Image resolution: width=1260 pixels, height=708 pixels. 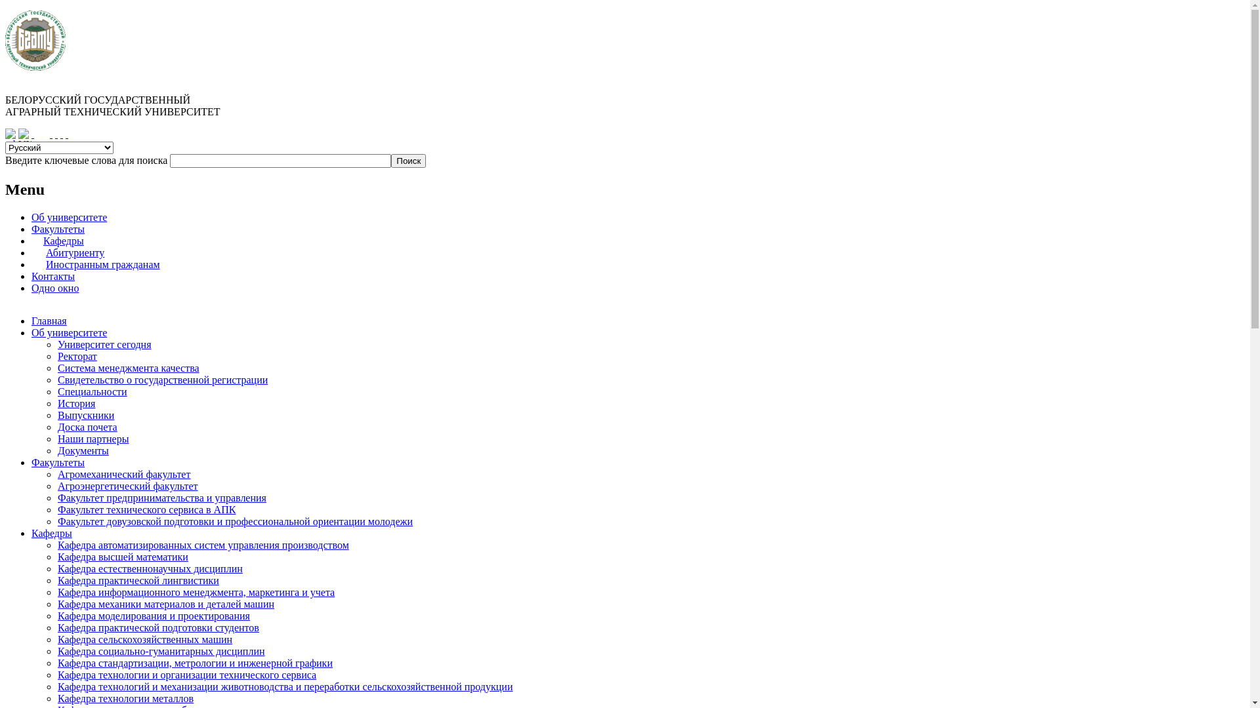 What do you see at coordinates (33, 134) in the screenshot?
I see ` ` at bounding box center [33, 134].